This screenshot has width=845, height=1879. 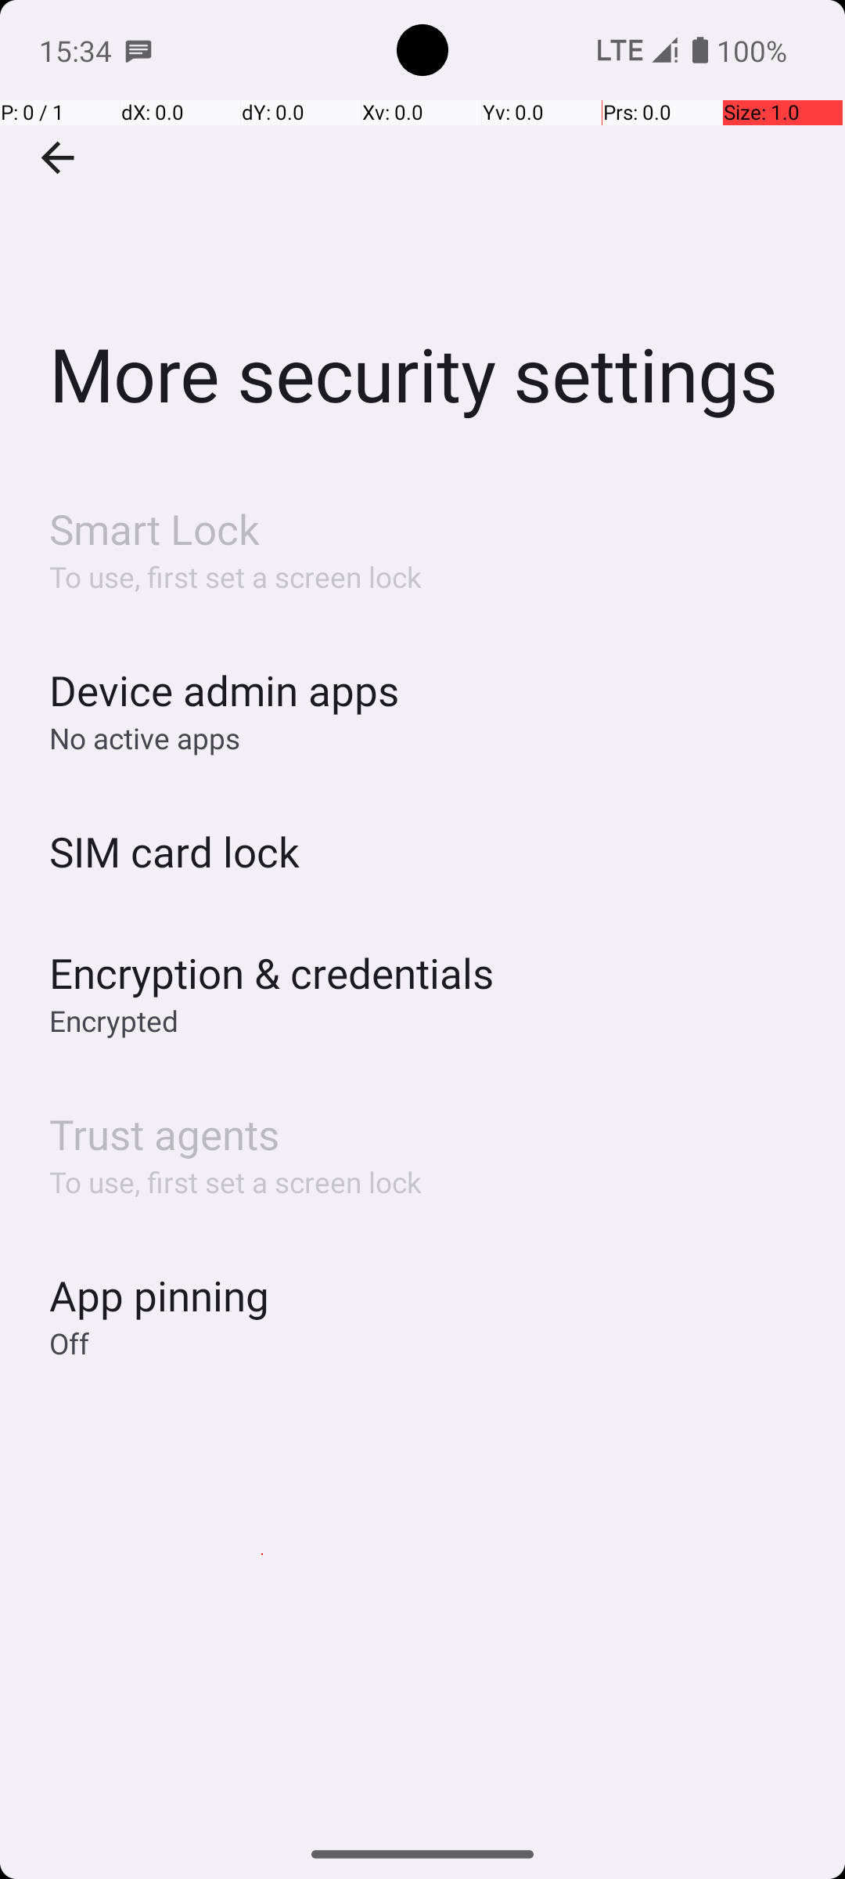 I want to click on No active apps, so click(x=145, y=738).